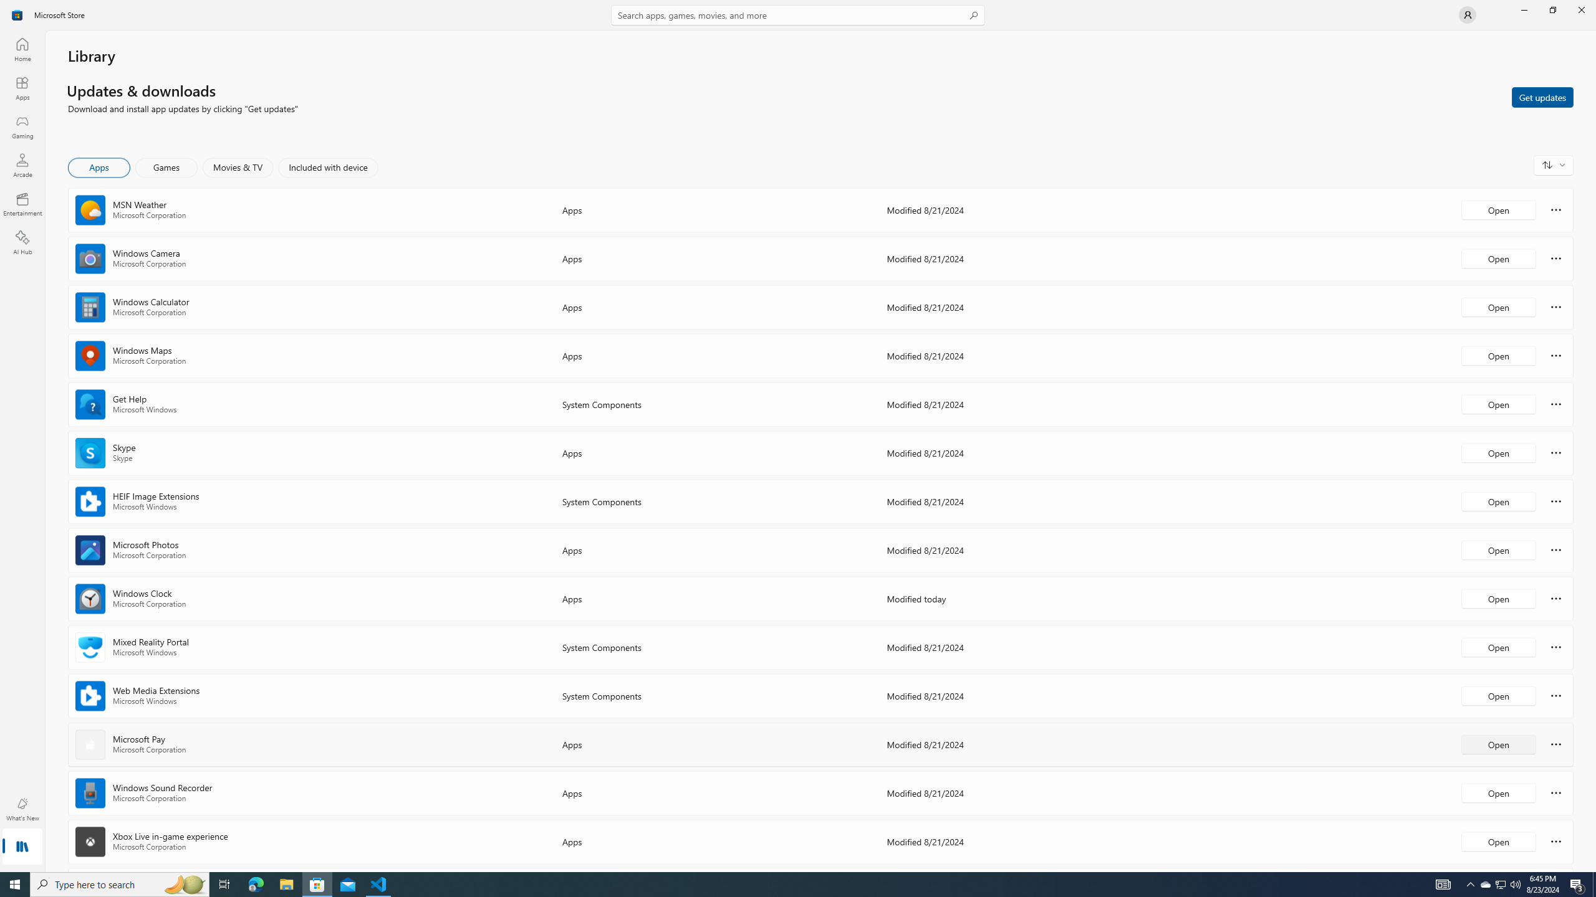 The height and width of the screenshot is (897, 1596). Describe the element at coordinates (1552, 10) in the screenshot. I see `Restore Microsoft Store` at that location.